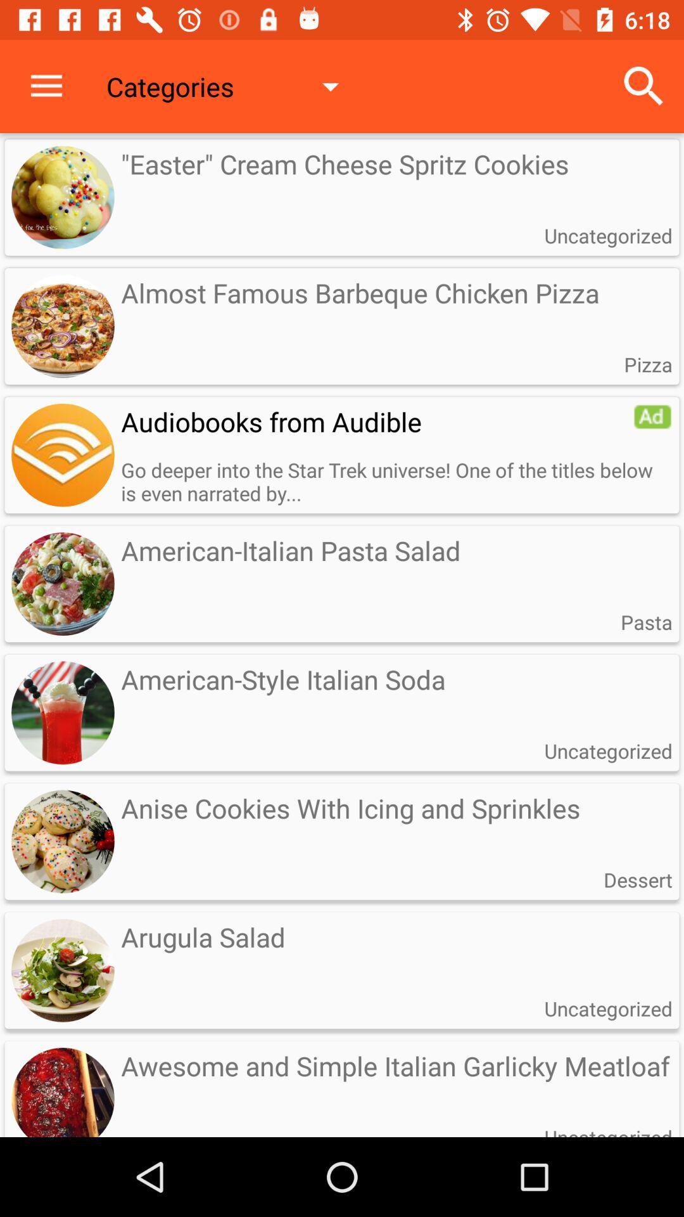  Describe the element at coordinates (63, 455) in the screenshot. I see `advertisement link` at that location.